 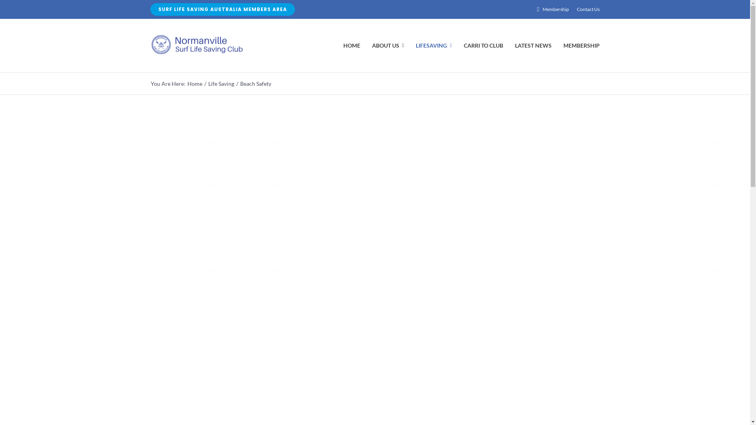 What do you see at coordinates (388, 46) in the screenshot?
I see `ABOUT US` at bounding box center [388, 46].